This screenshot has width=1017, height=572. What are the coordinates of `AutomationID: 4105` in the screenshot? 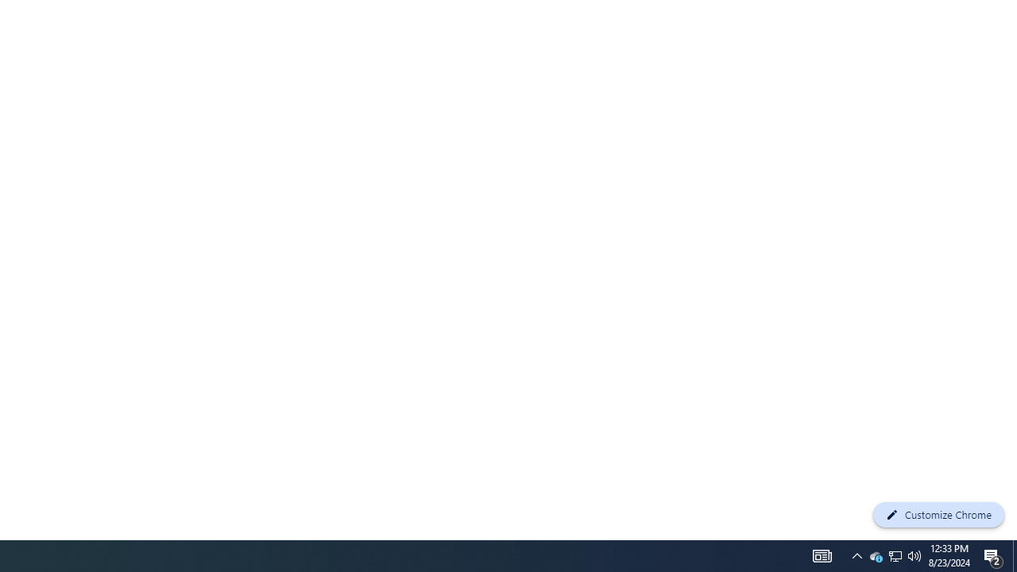 It's located at (895, 556).